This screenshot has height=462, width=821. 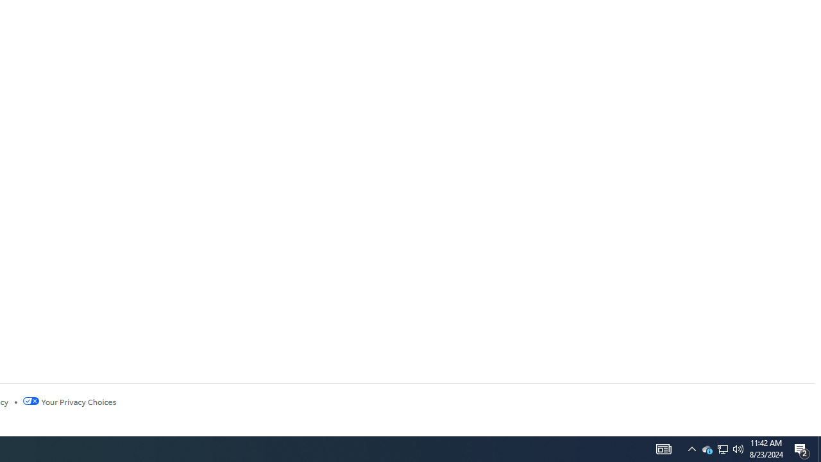 What do you see at coordinates (69, 402) in the screenshot?
I see ` Your Privacy Choices` at bounding box center [69, 402].